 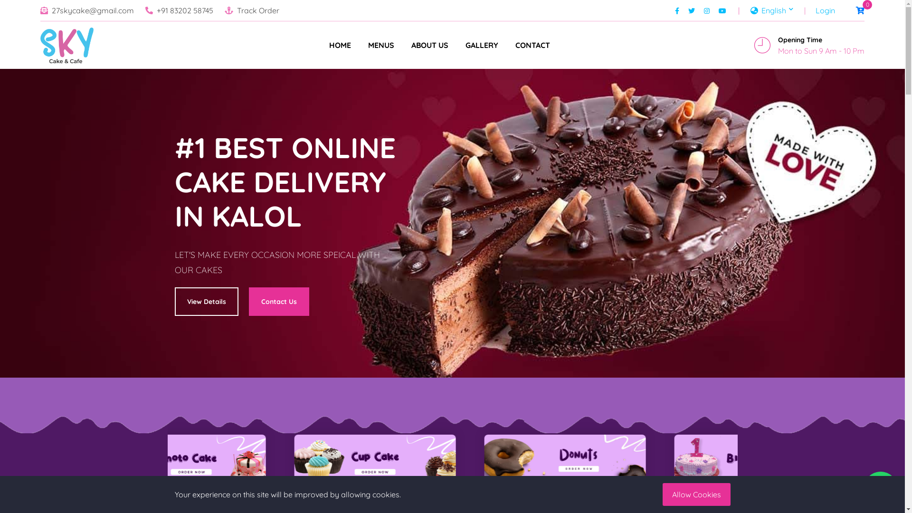 I want to click on CONTACT, so click(x=533, y=45).